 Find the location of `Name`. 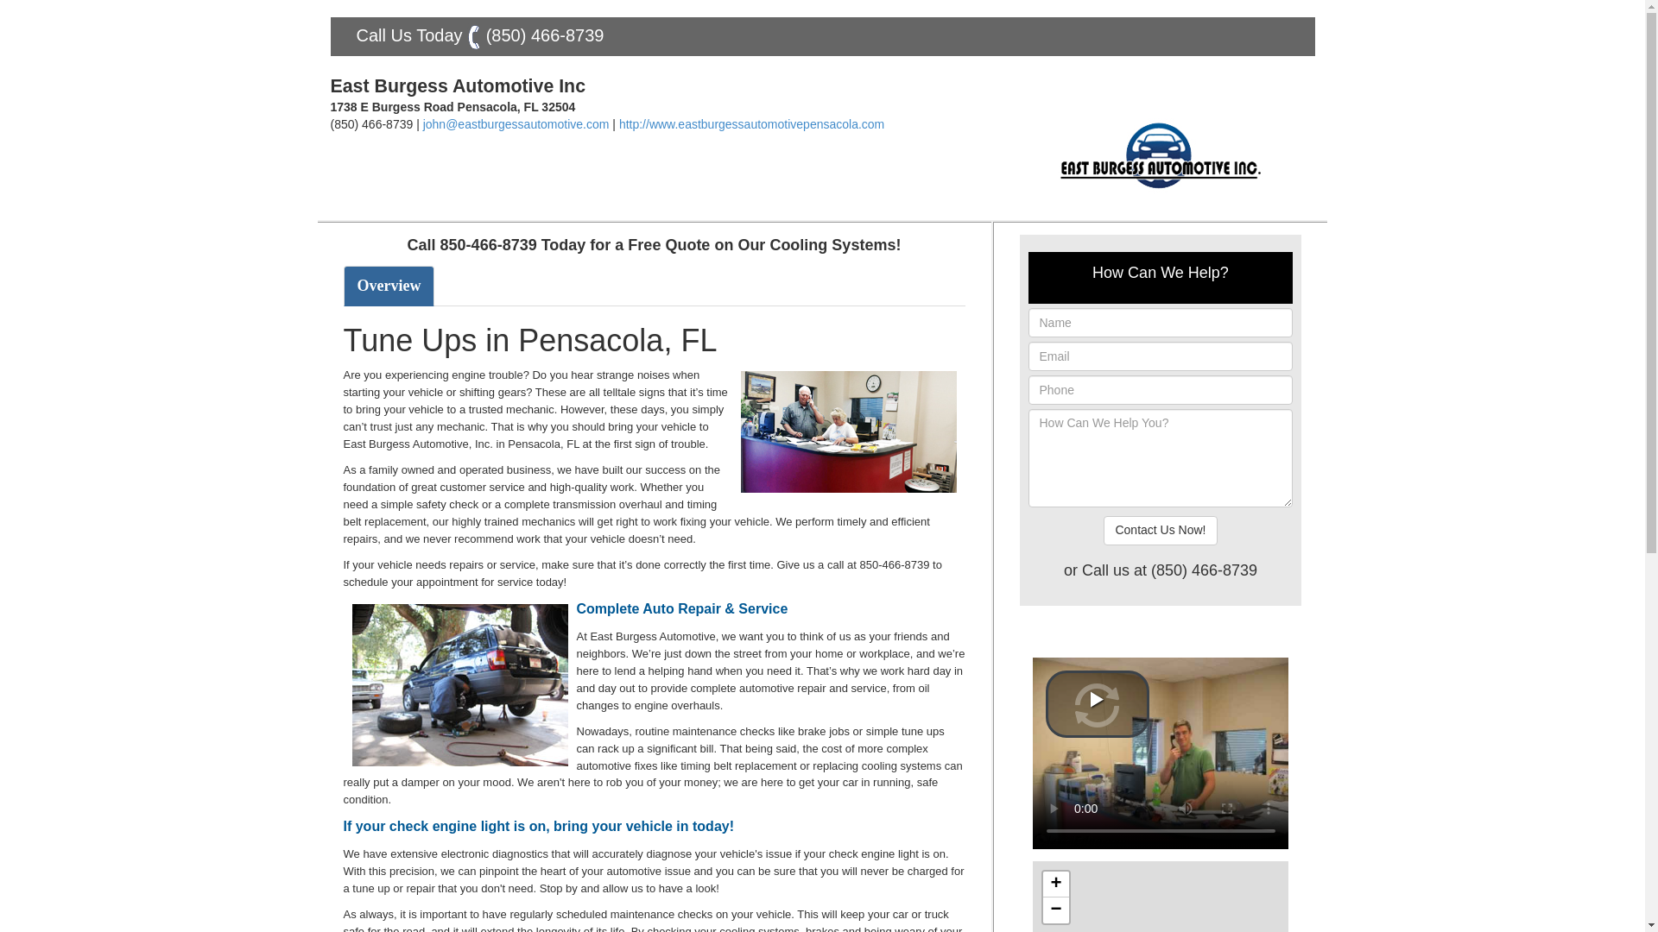

Name is located at coordinates (1161, 323).